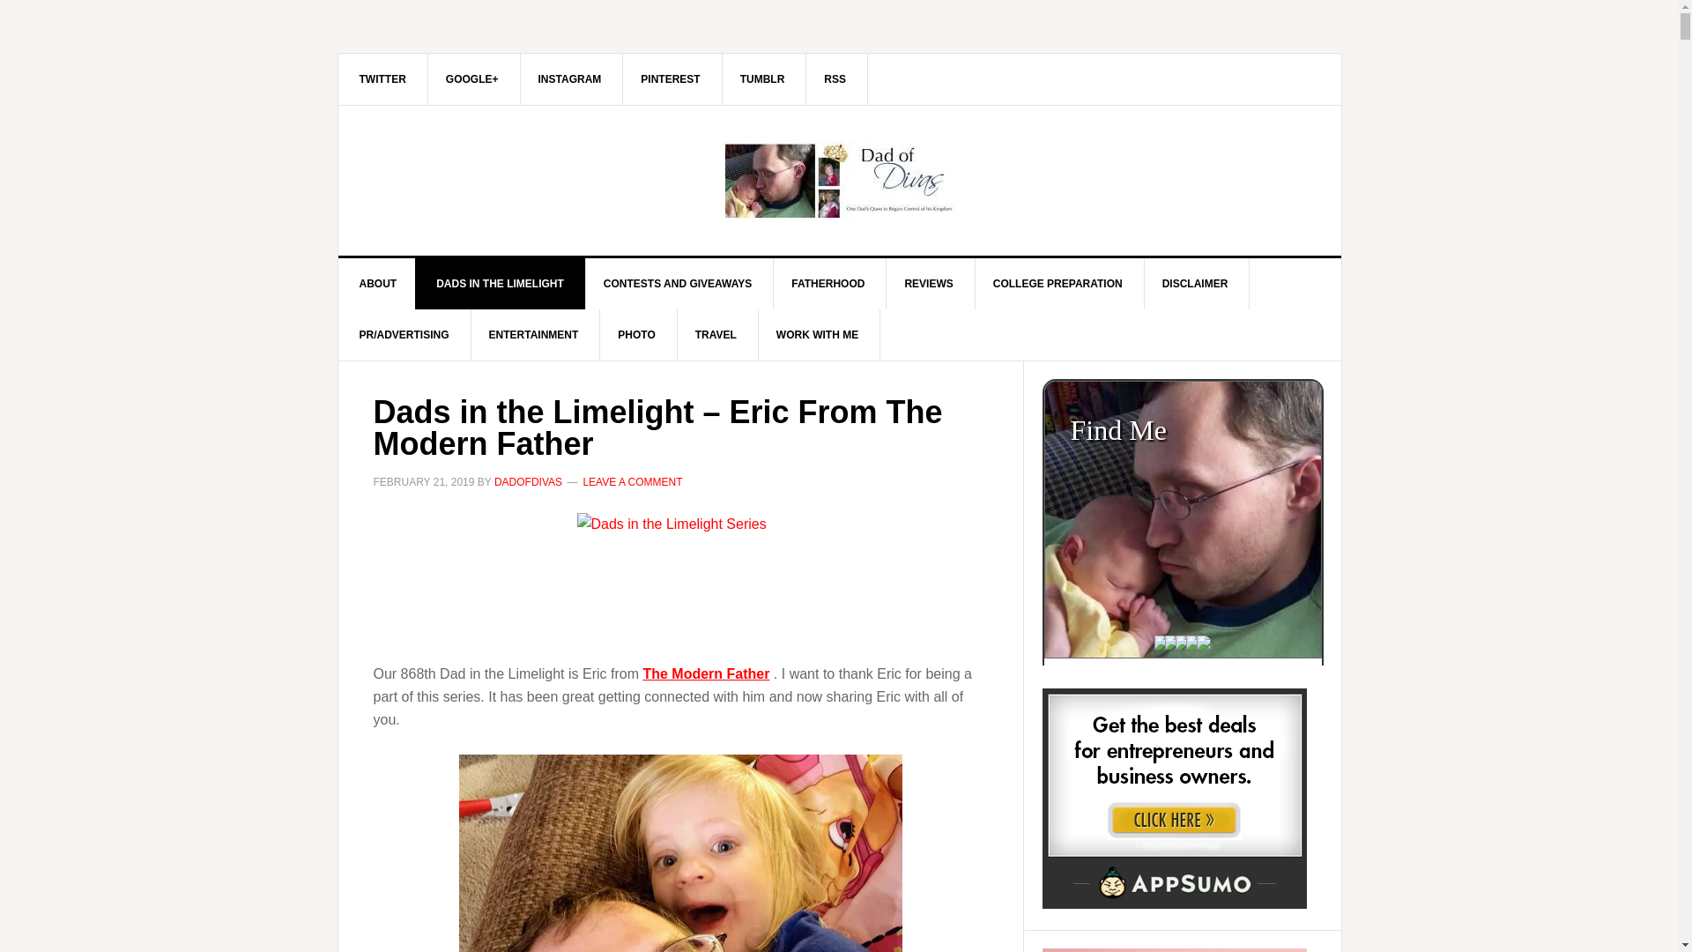  What do you see at coordinates (382, 78) in the screenshot?
I see `TWITTER` at bounding box center [382, 78].